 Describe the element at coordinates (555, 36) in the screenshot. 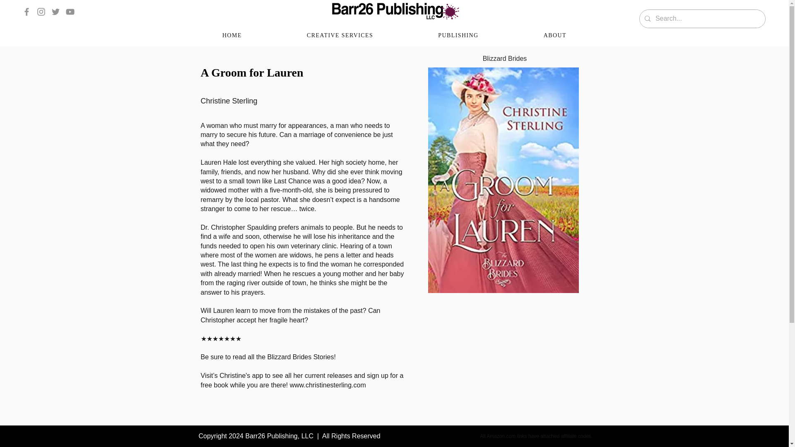

I see `ABOUT` at that location.